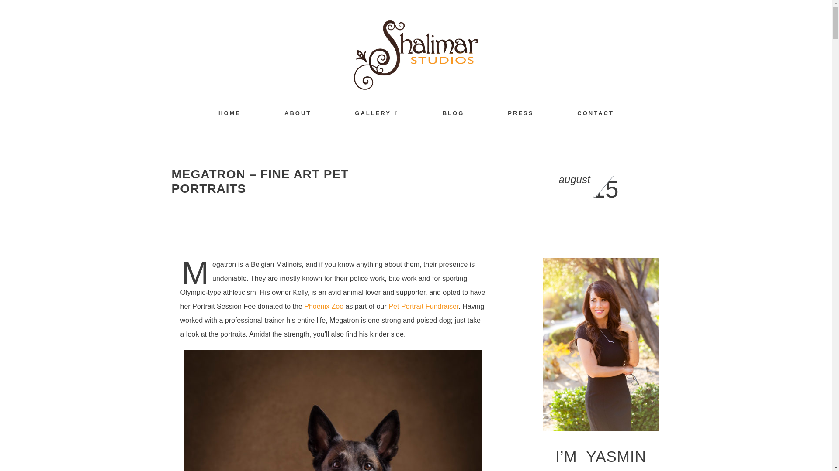  What do you see at coordinates (423, 306) in the screenshot?
I see `Pet Portrait Fundraiser` at bounding box center [423, 306].